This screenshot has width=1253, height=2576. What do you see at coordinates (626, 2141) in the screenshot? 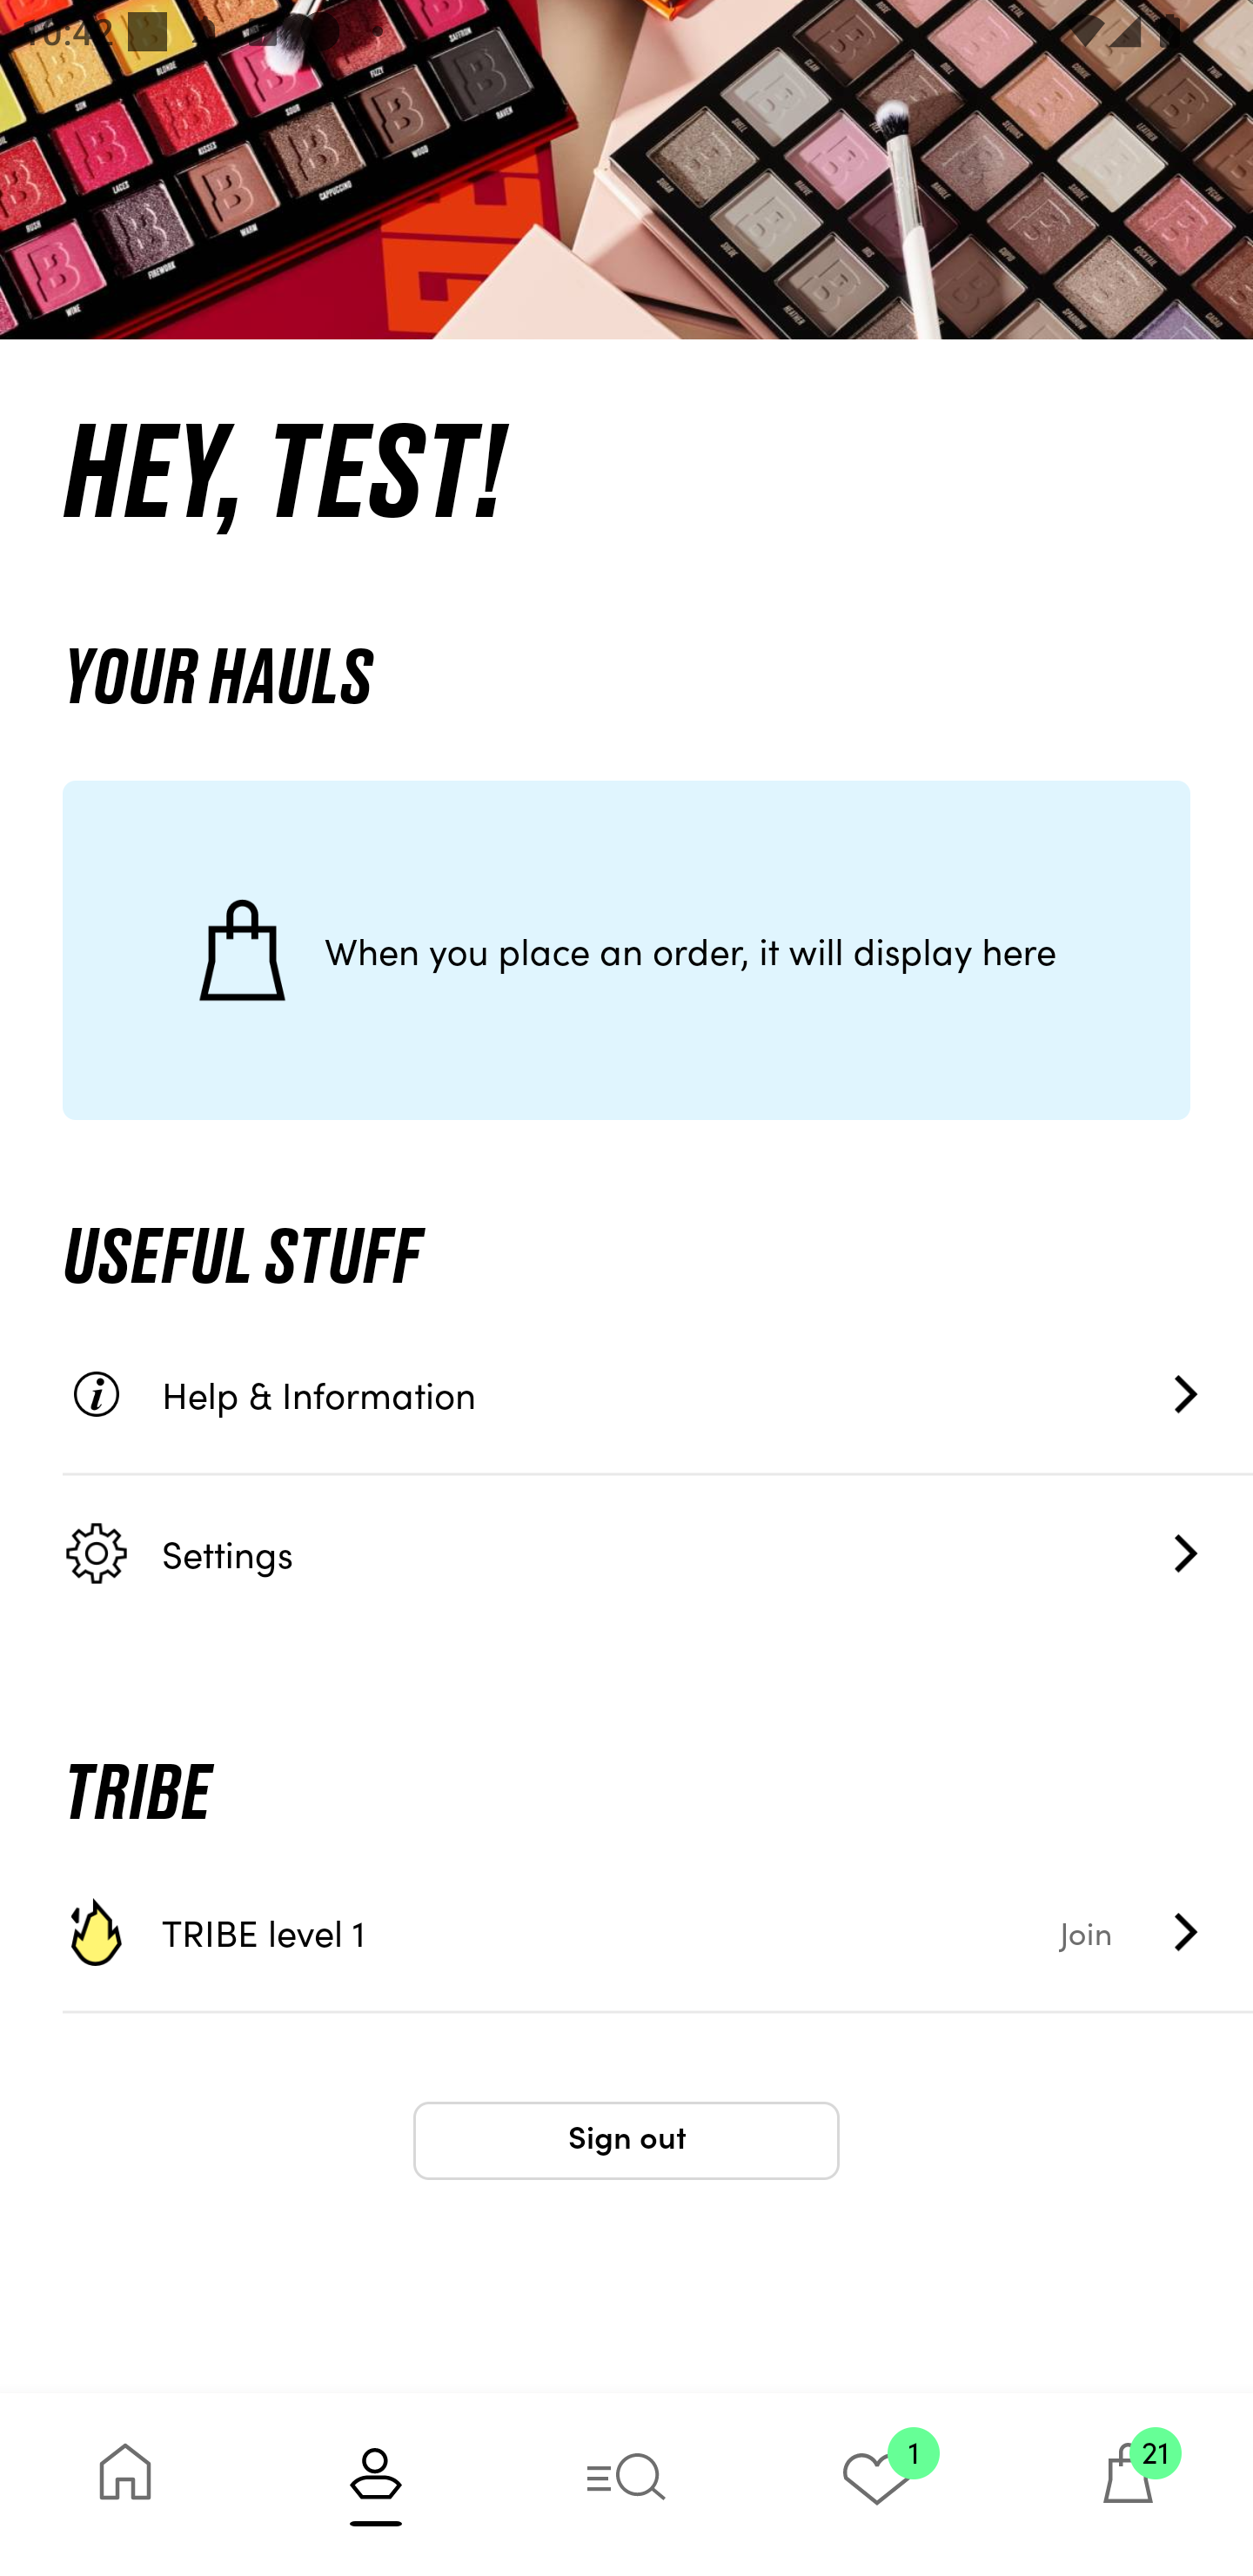
I see `Sign out` at bounding box center [626, 2141].